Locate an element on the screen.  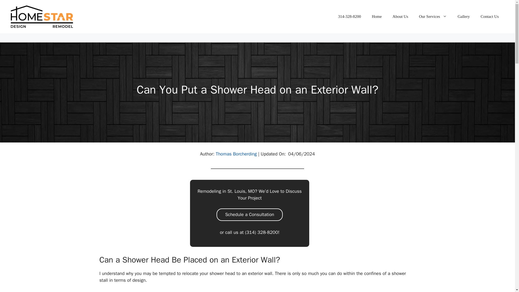
About Us is located at coordinates (400, 16).